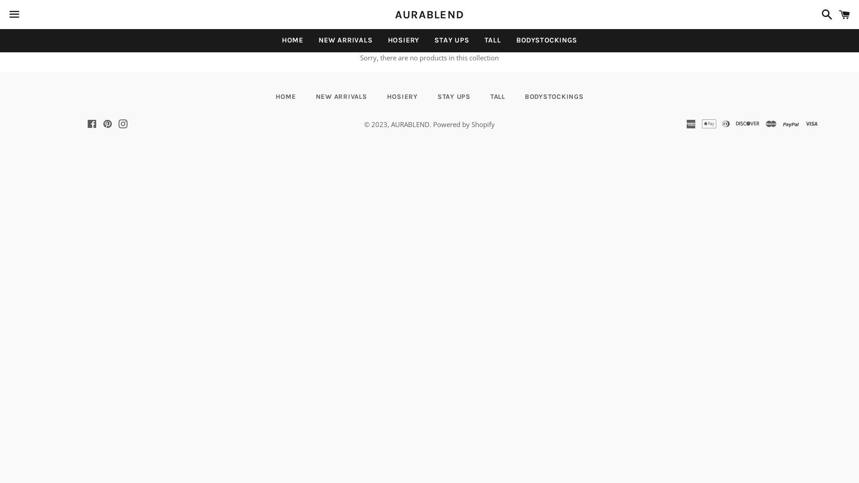 This screenshot has height=483, width=859. Describe the element at coordinates (402, 97) in the screenshot. I see `HOSIERY` at that location.